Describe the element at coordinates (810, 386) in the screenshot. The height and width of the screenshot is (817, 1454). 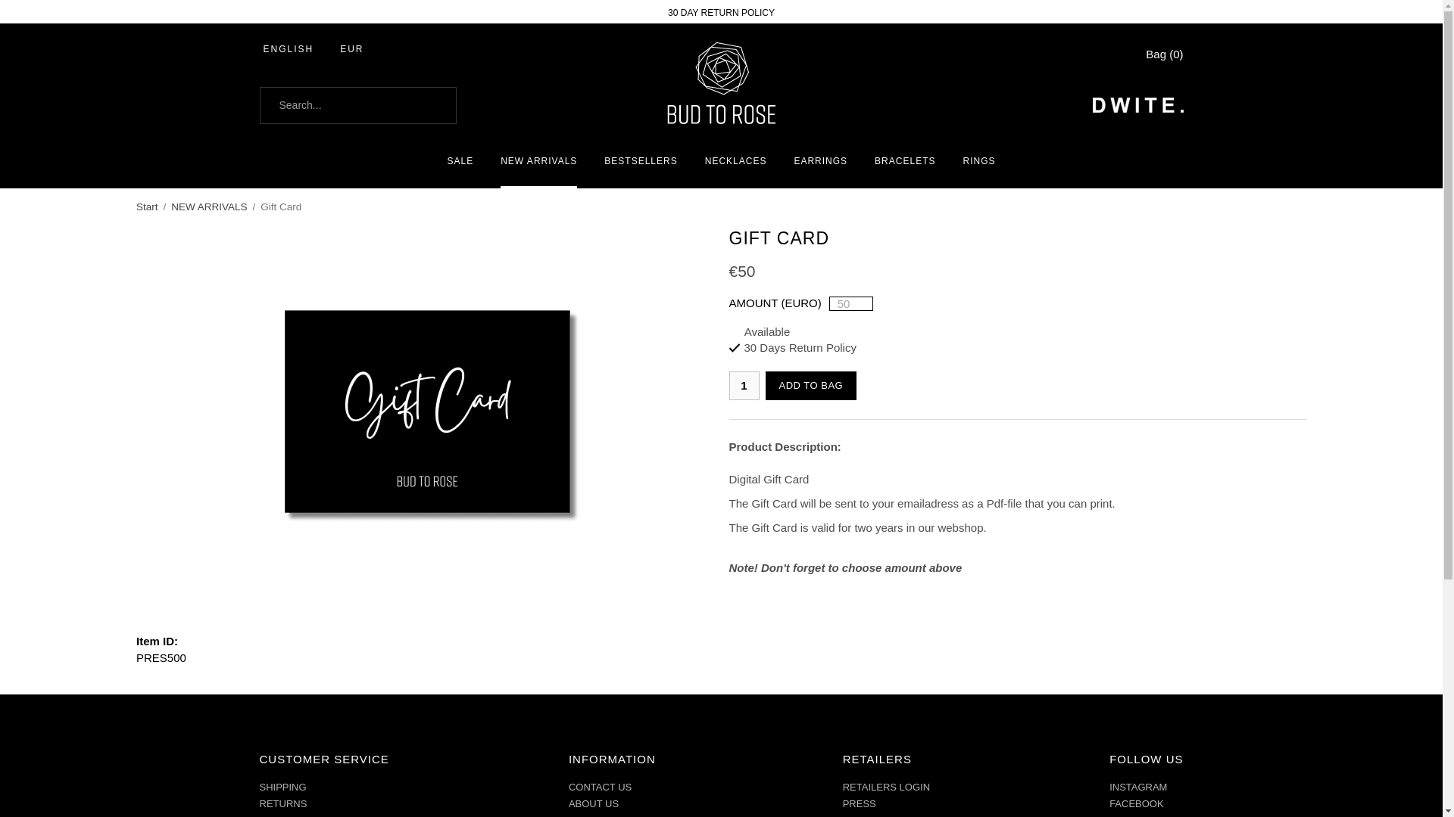
I see `ADD TO BAG` at that location.